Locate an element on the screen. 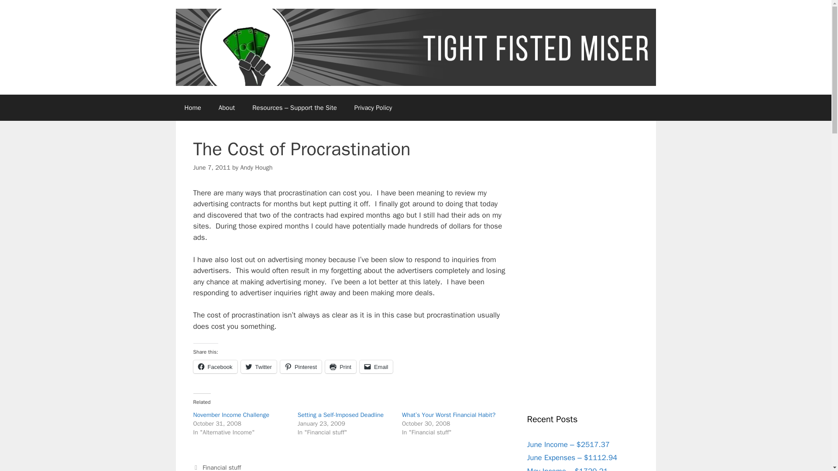 The width and height of the screenshot is (838, 471). Privacy Policy is located at coordinates (373, 107).